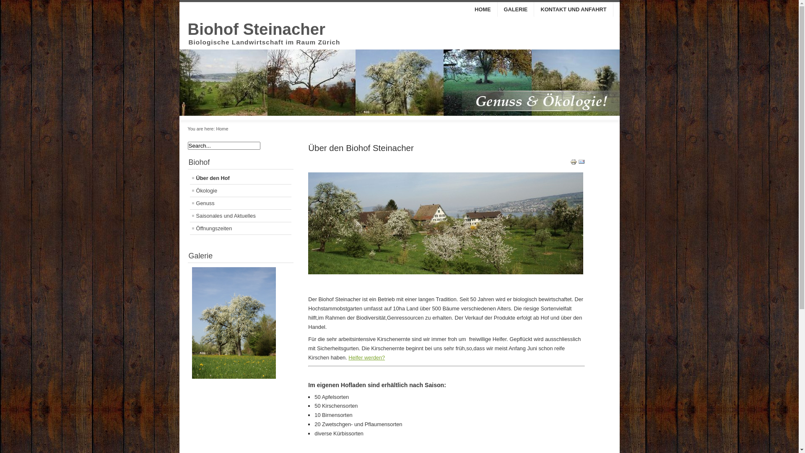  I want to click on Print, so click(574, 164).